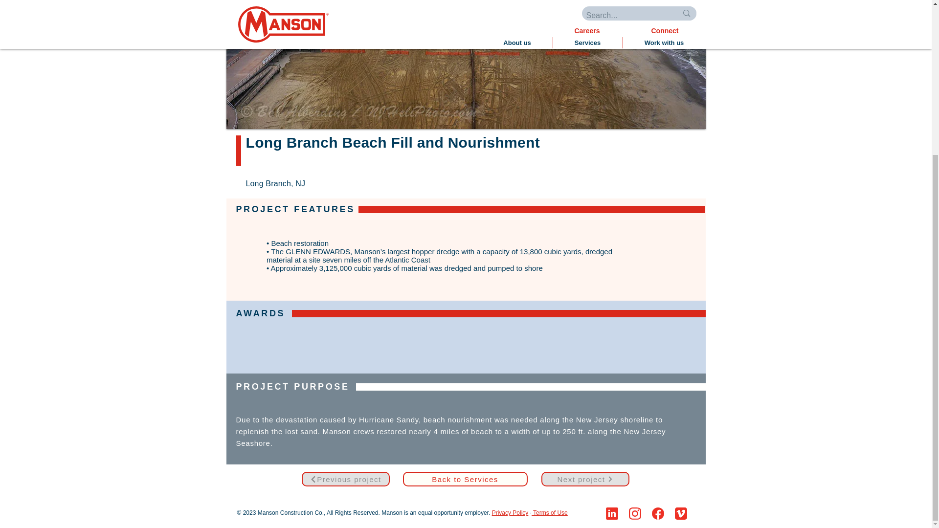  What do you see at coordinates (510, 513) in the screenshot?
I see `Privacy Policy` at bounding box center [510, 513].